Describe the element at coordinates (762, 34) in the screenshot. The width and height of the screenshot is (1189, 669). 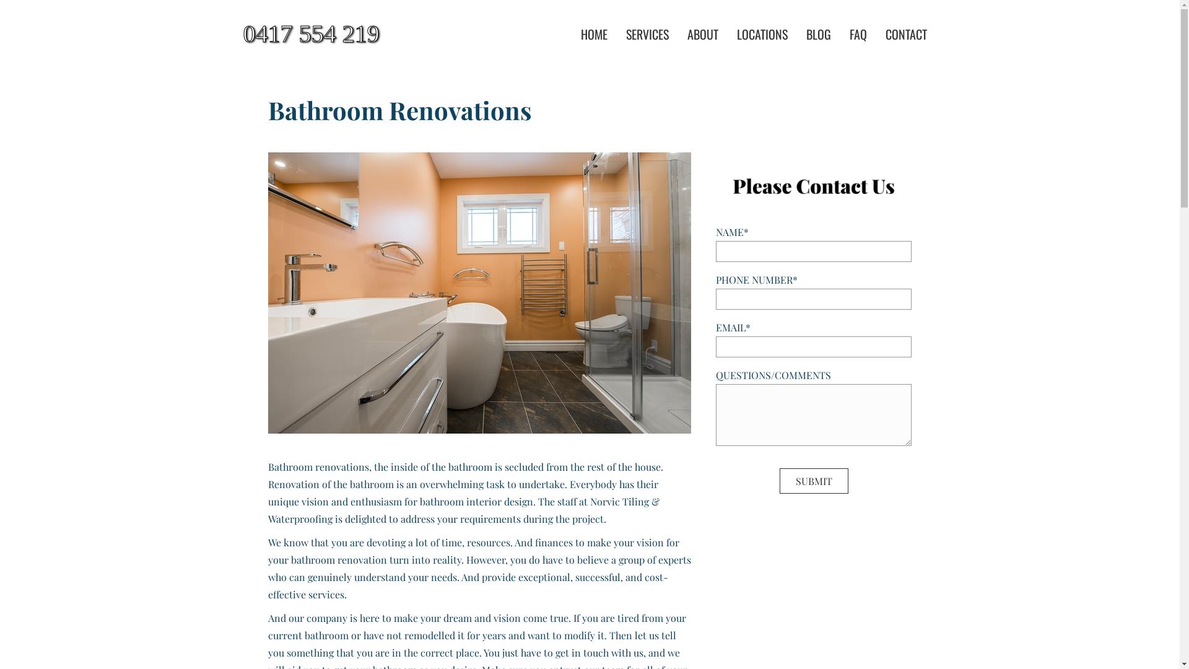
I see `LOCATIONS` at that location.